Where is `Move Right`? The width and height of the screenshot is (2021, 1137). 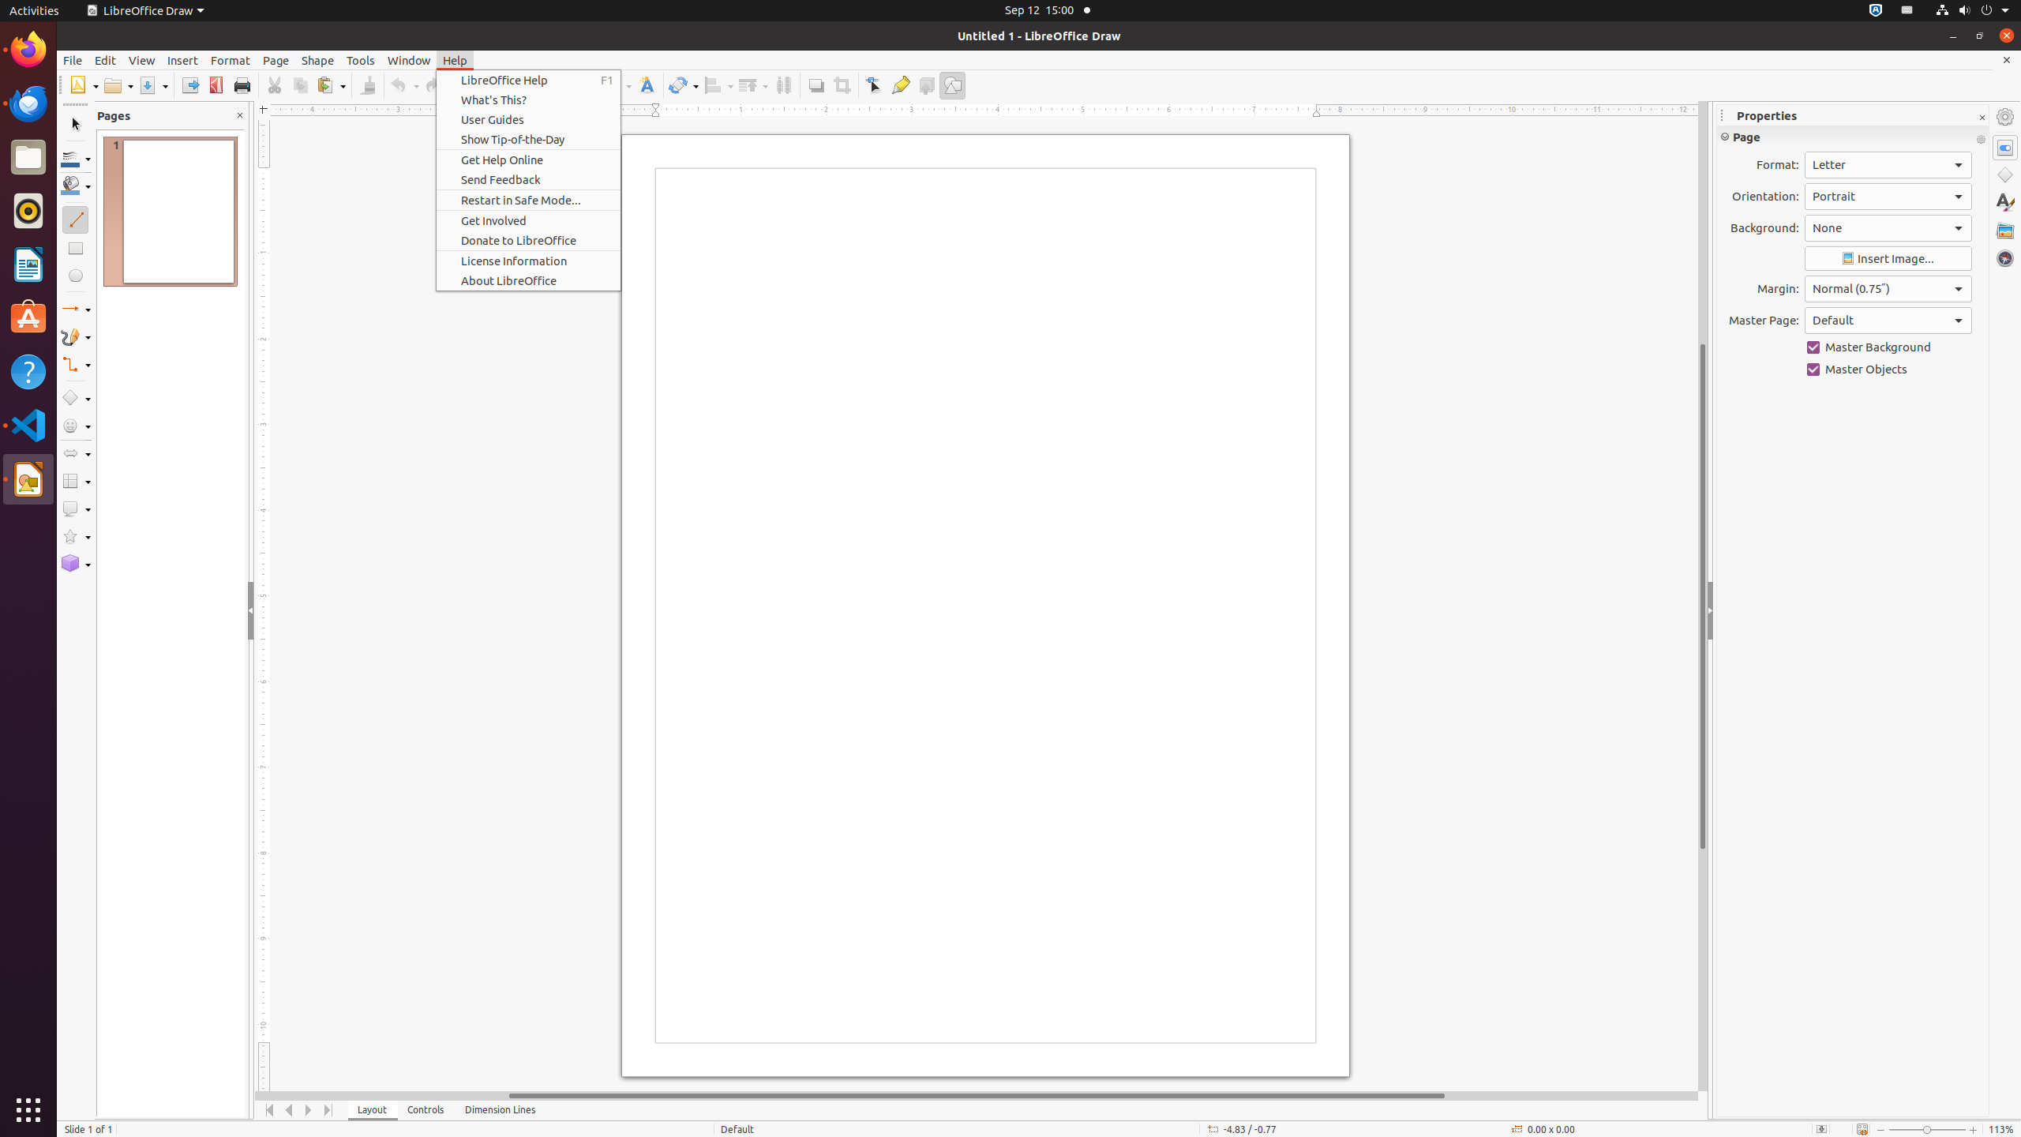 Move Right is located at coordinates (309, 1110).